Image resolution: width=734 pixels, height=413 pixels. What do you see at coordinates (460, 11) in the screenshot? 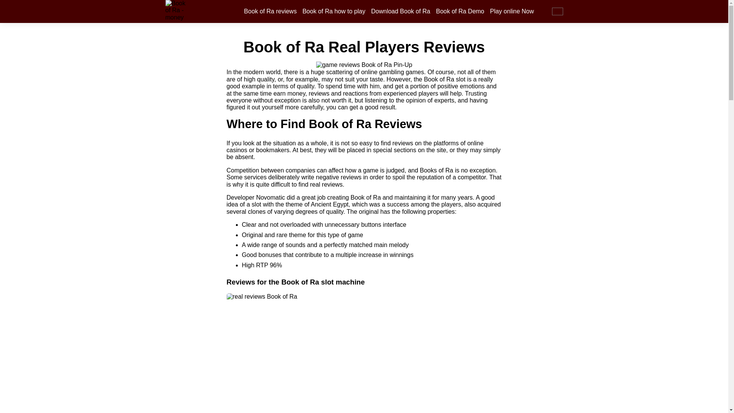
I see `Demo game Book of Ra Pin-Up, 1win, Parimatch` at bounding box center [460, 11].